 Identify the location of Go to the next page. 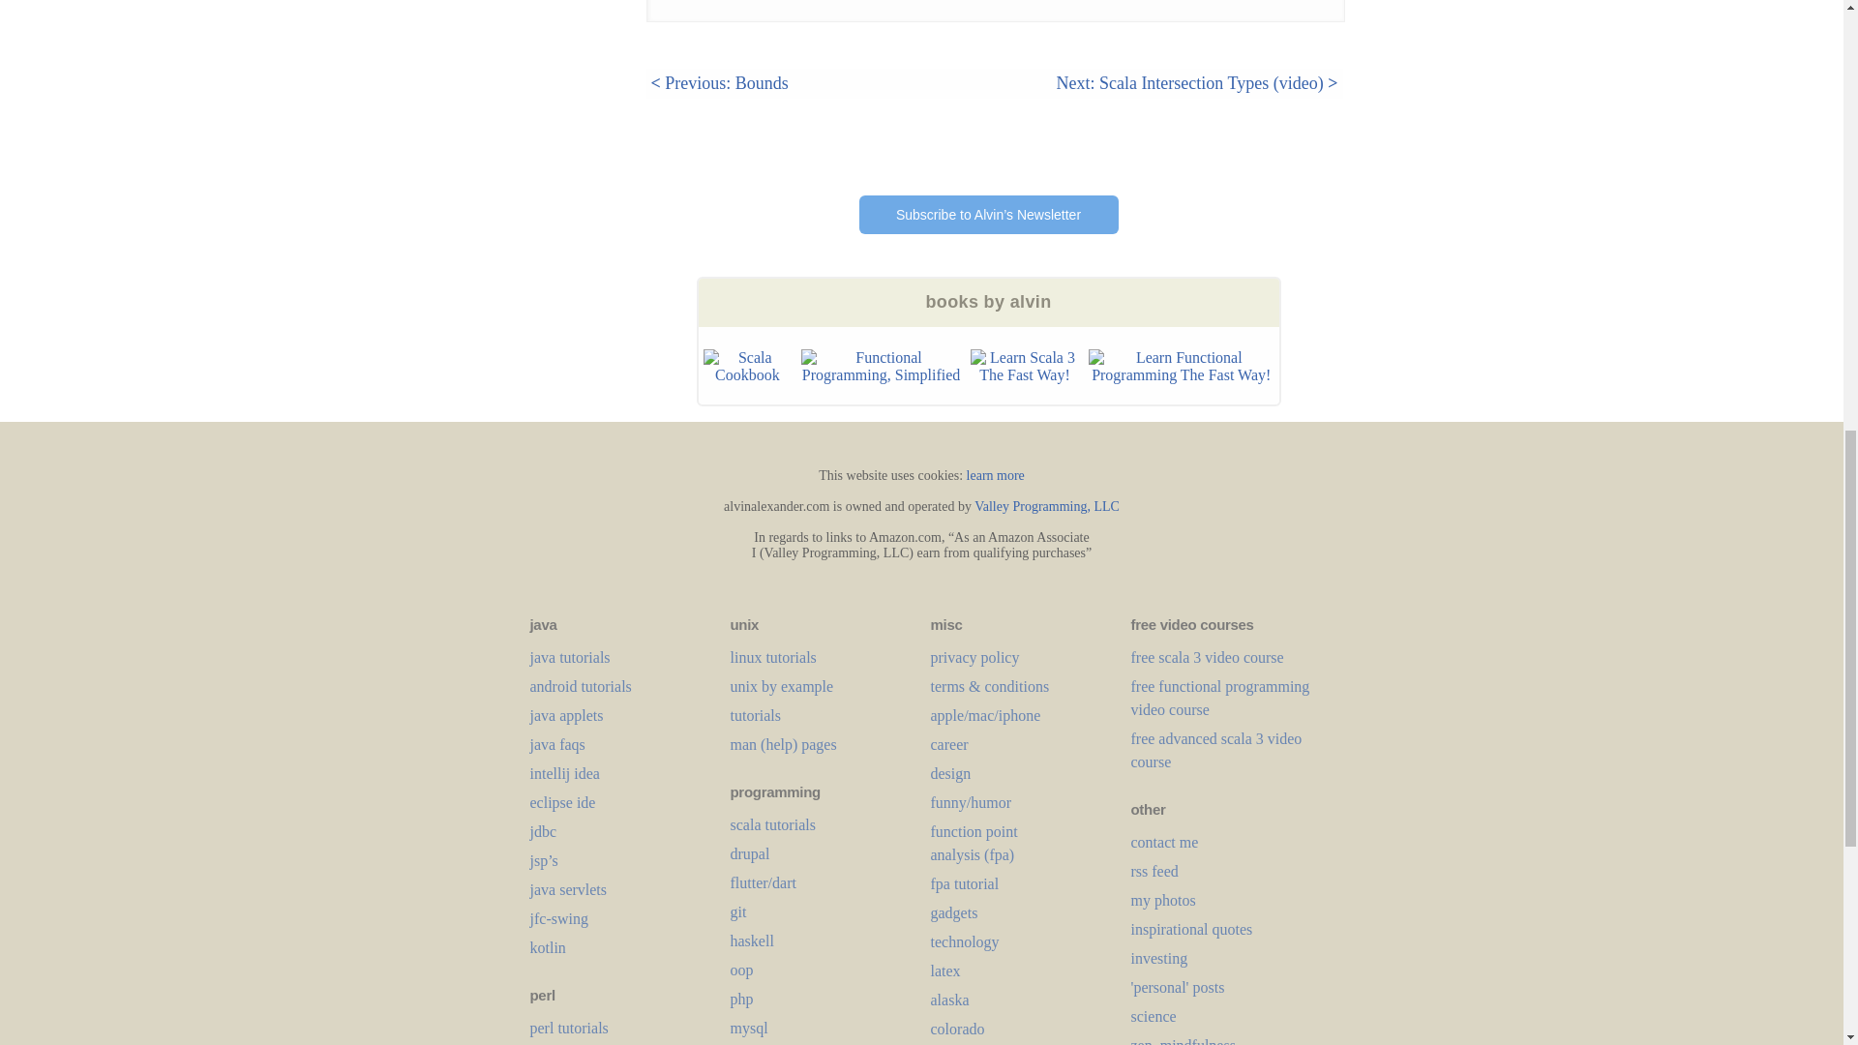
(1196, 83).